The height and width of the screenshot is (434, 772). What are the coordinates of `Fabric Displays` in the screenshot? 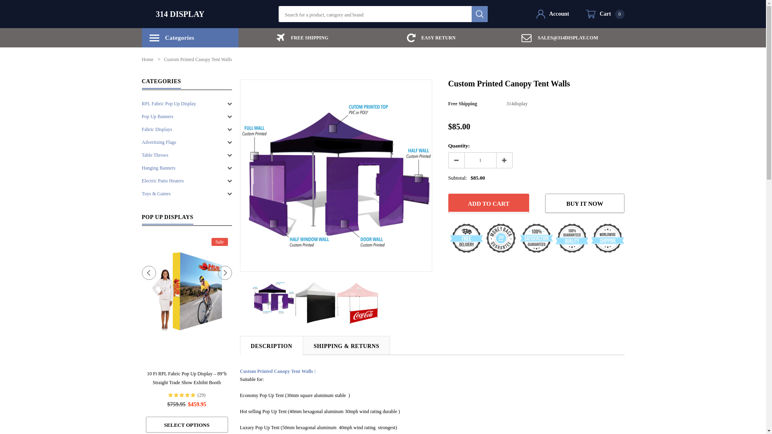 It's located at (157, 129).